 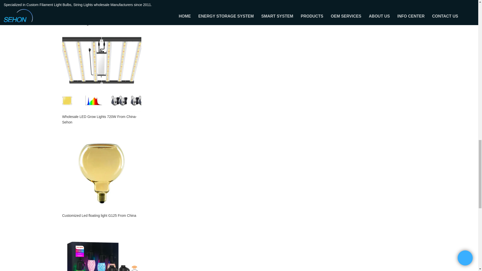 I want to click on Customized Led floating light G125 From China, so click(x=101, y=215).